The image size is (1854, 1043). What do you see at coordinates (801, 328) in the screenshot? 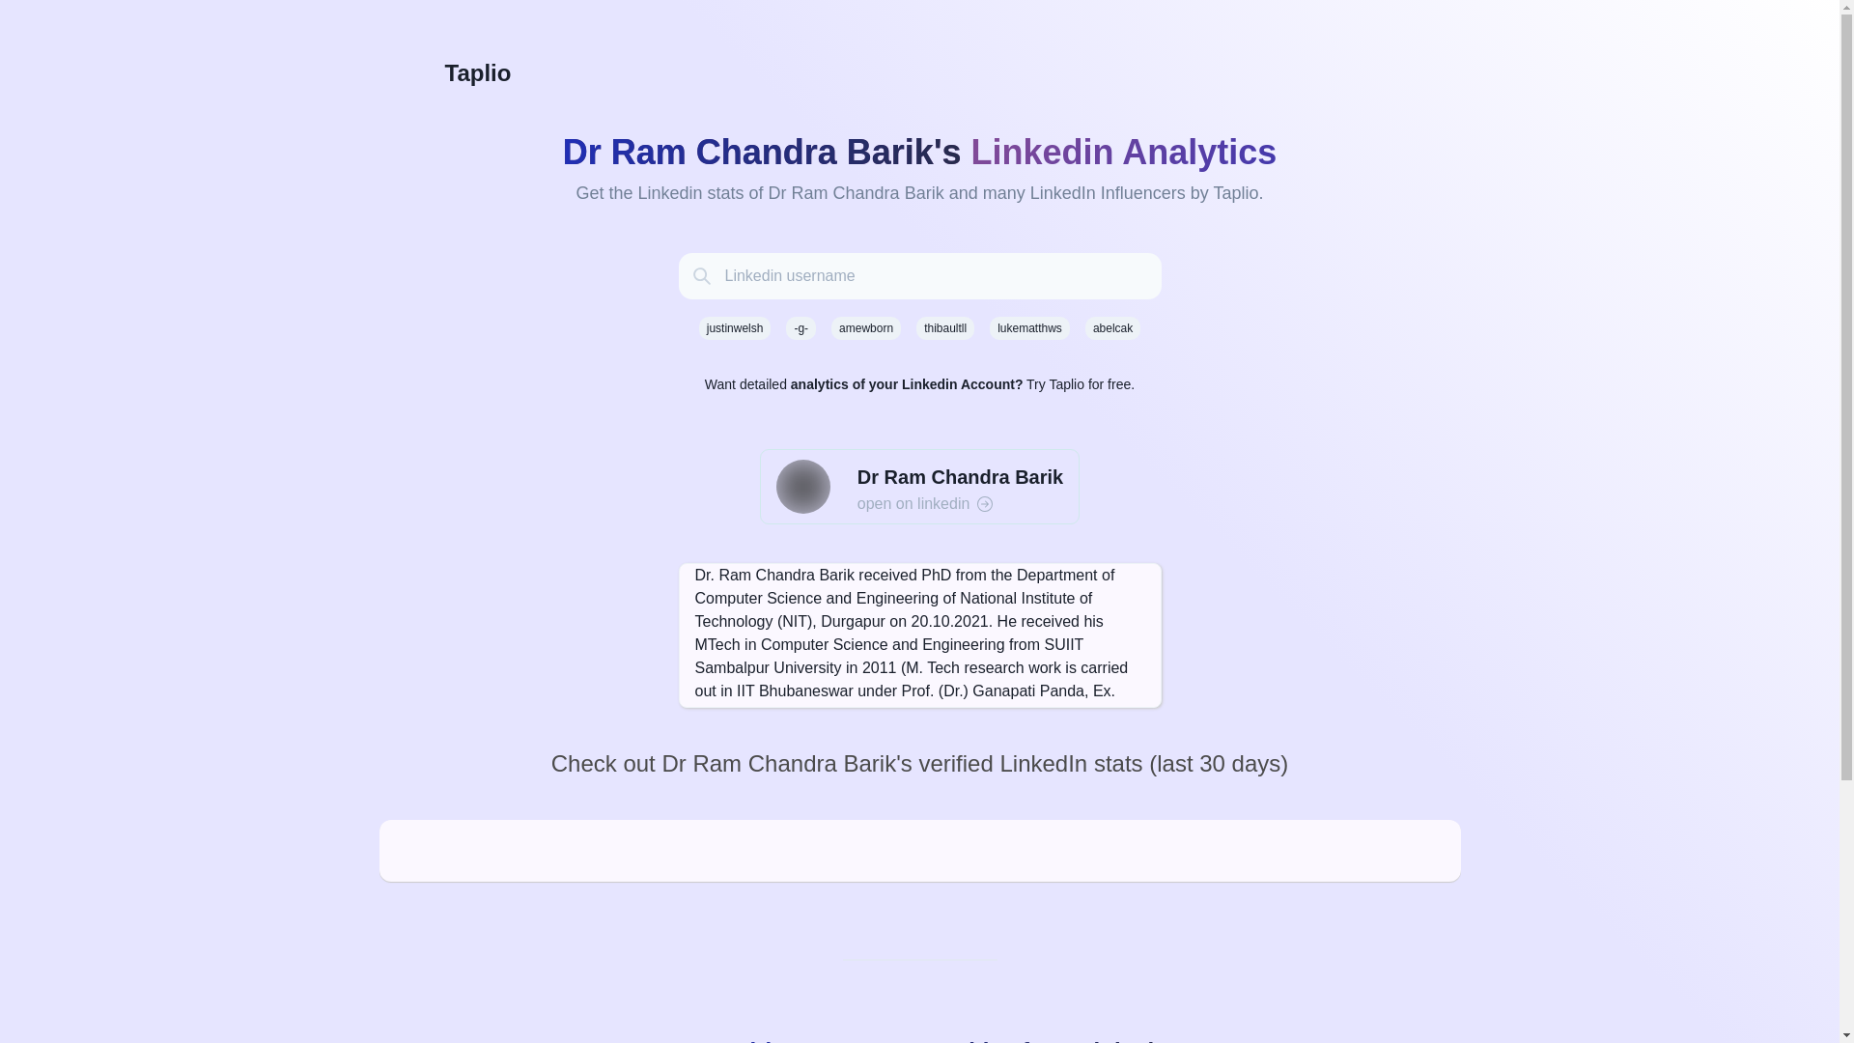
I see `-g-` at bounding box center [801, 328].